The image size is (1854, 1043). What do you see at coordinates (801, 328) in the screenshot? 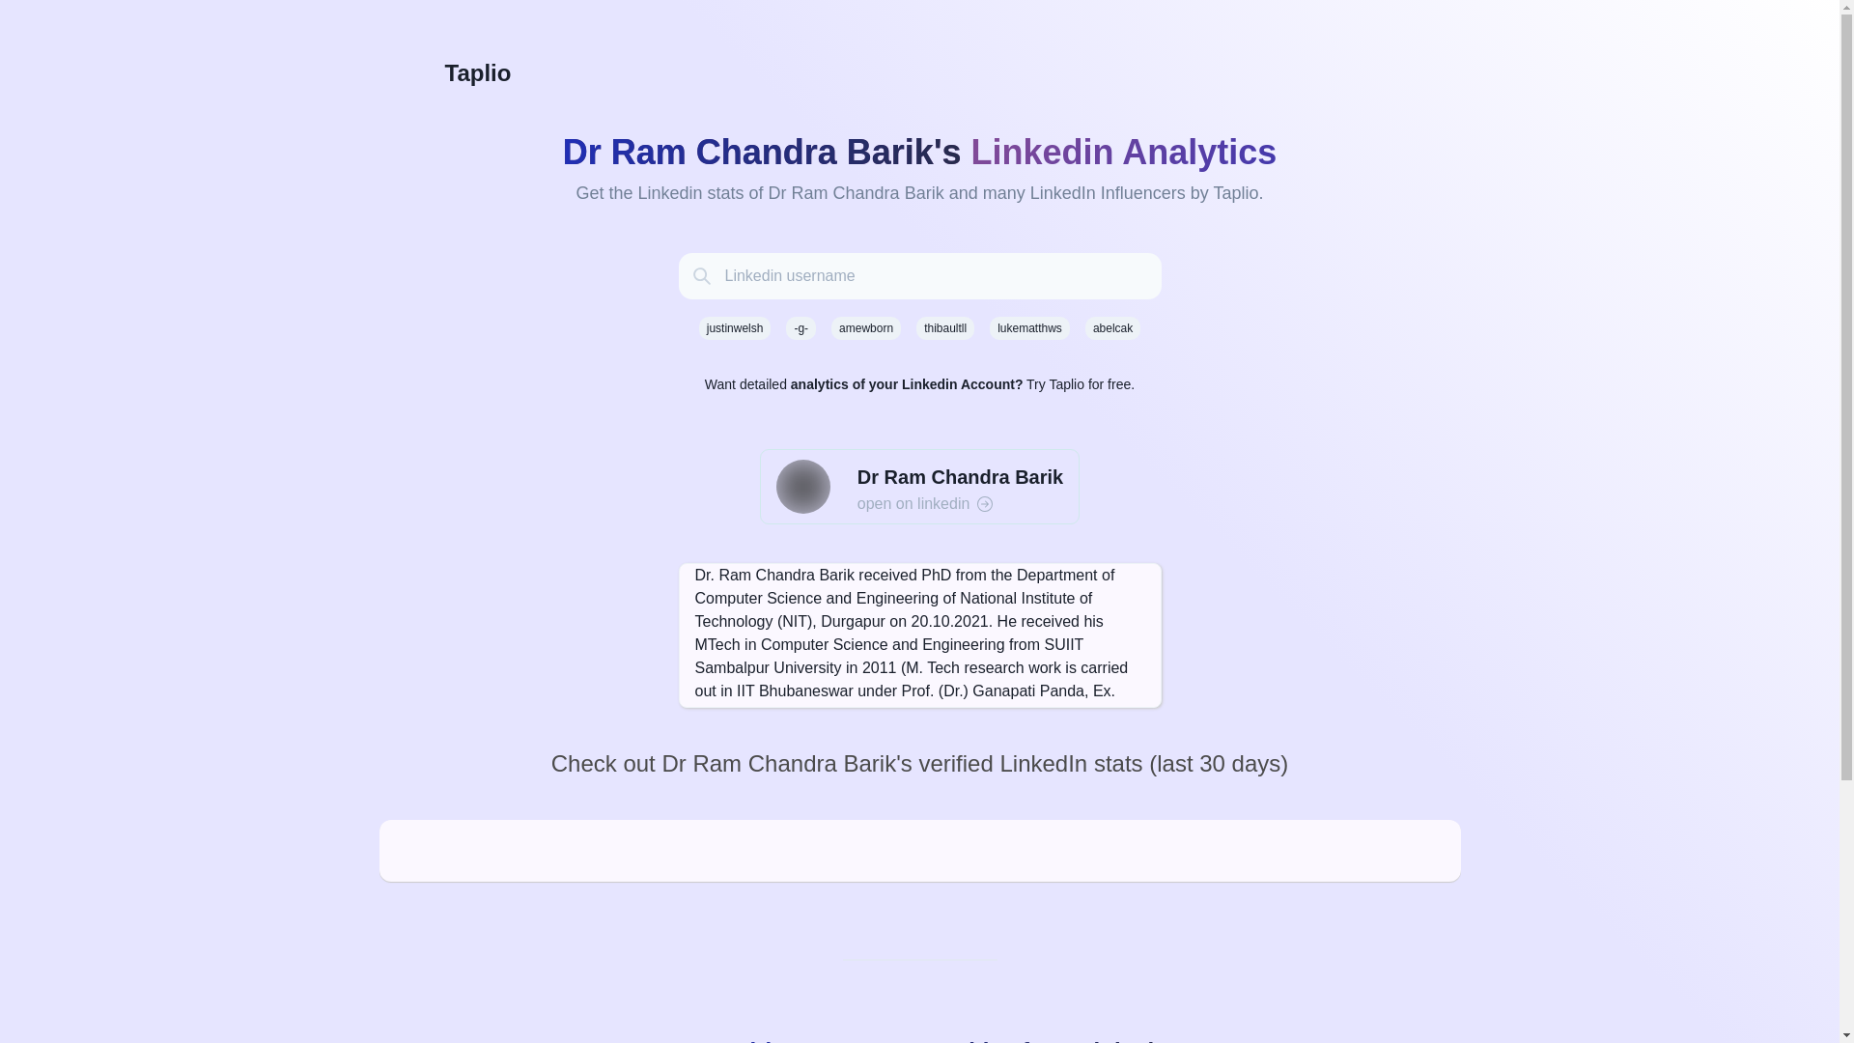
I see `-g-` at bounding box center [801, 328].